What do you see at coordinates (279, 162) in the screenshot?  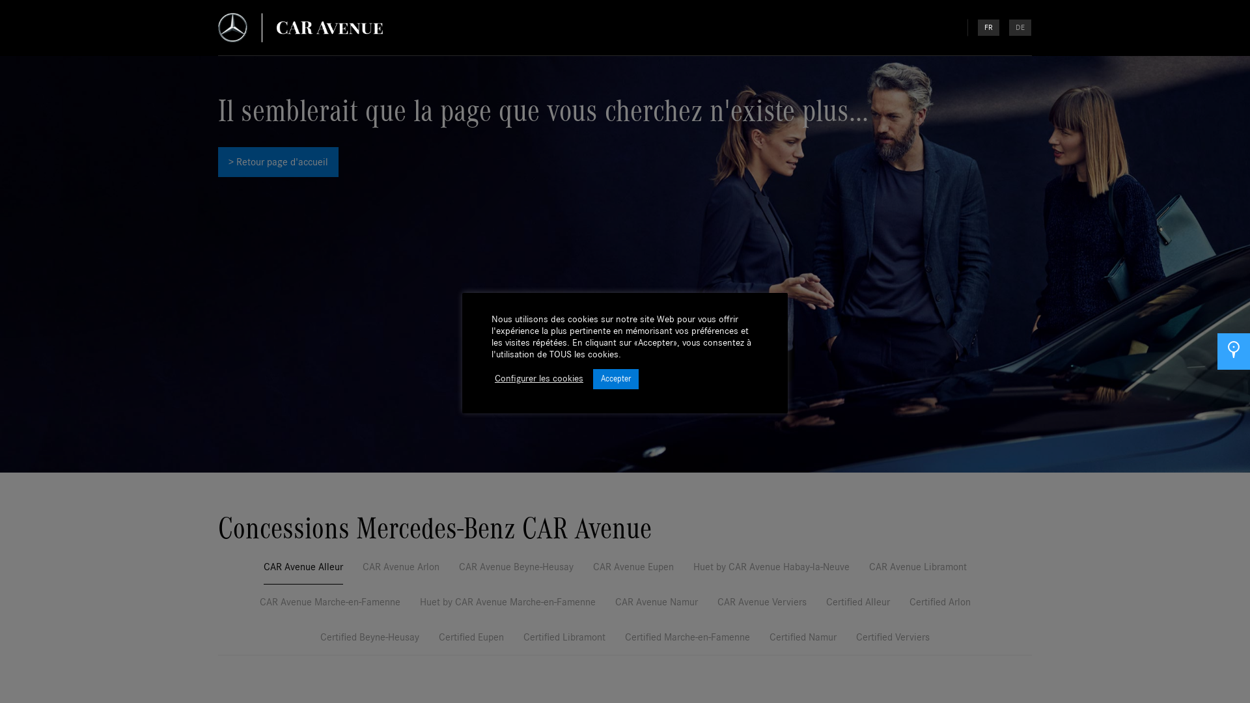 I see `> Retour page d'accueil` at bounding box center [279, 162].